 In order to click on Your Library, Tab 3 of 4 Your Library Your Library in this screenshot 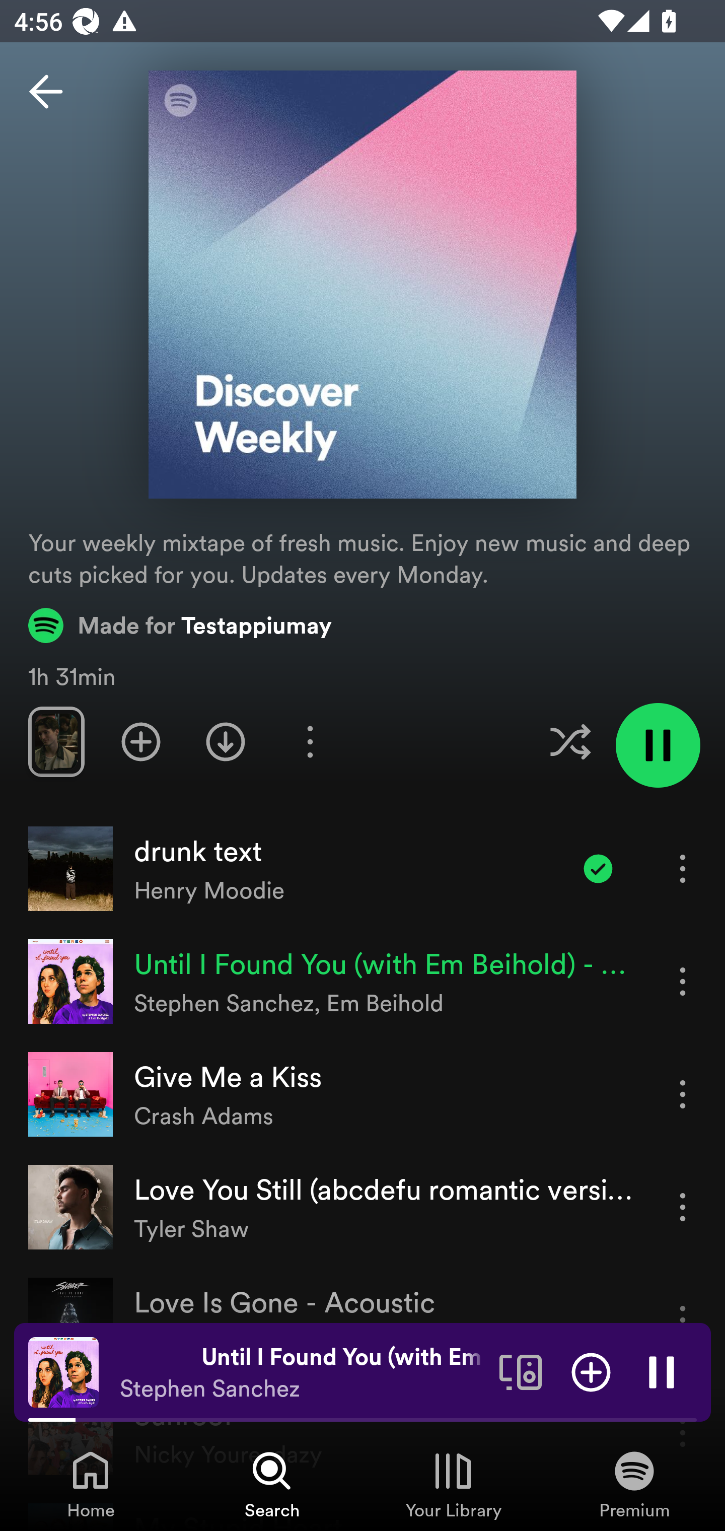, I will do `click(453, 1484)`.